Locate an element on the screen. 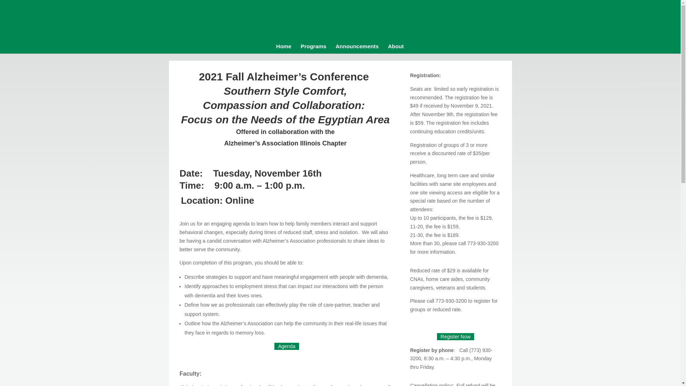 The image size is (686, 386). Home is located at coordinates (284, 52).